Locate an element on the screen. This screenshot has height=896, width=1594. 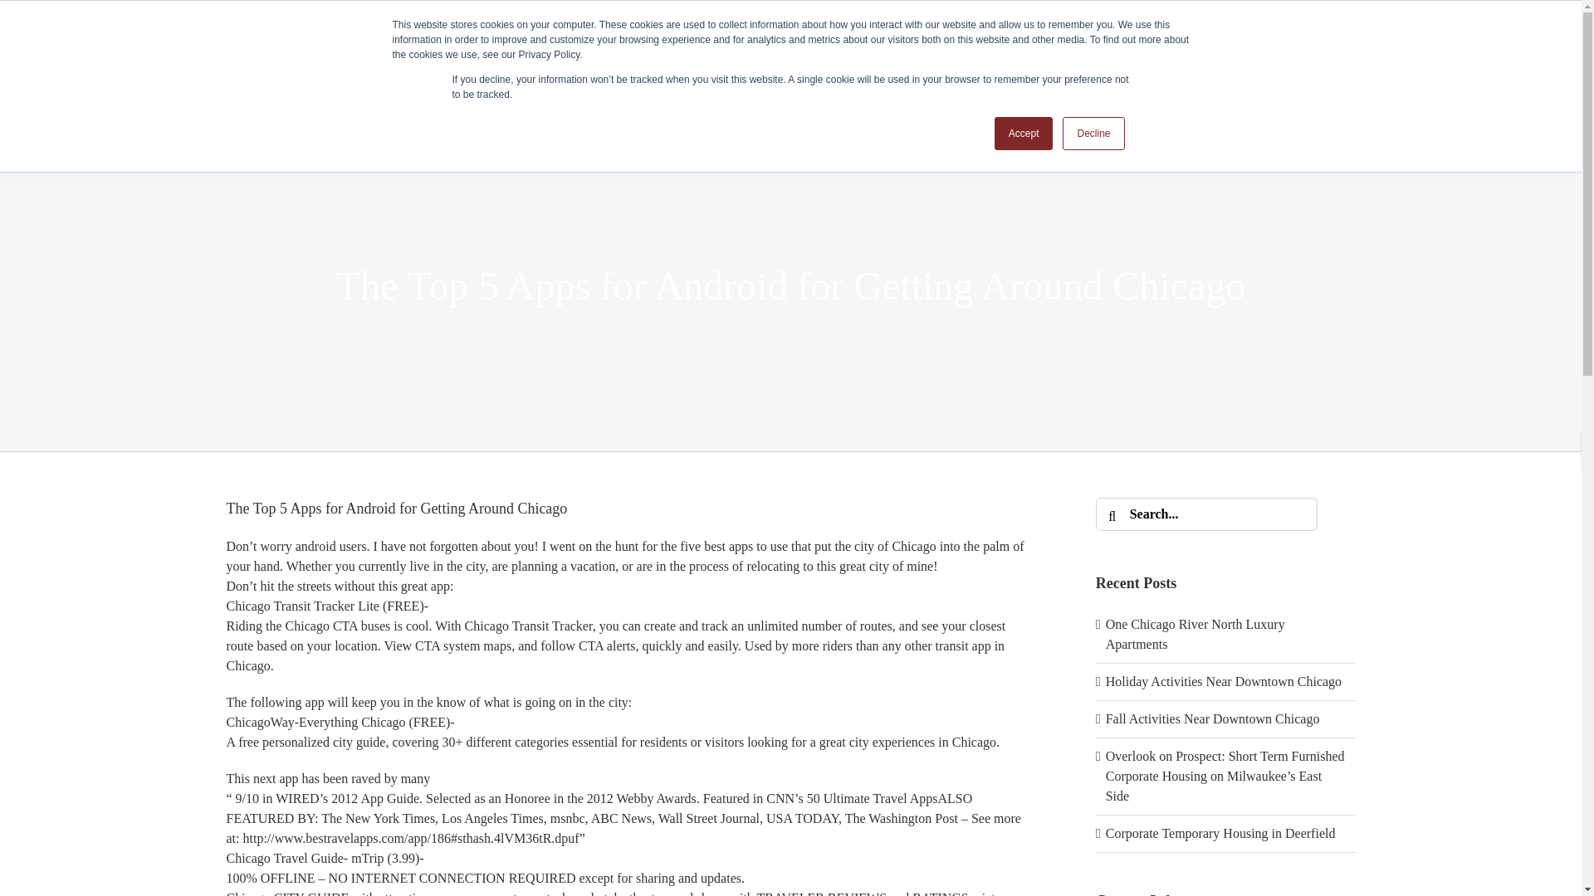
Book Now is located at coordinates (1508, 32).